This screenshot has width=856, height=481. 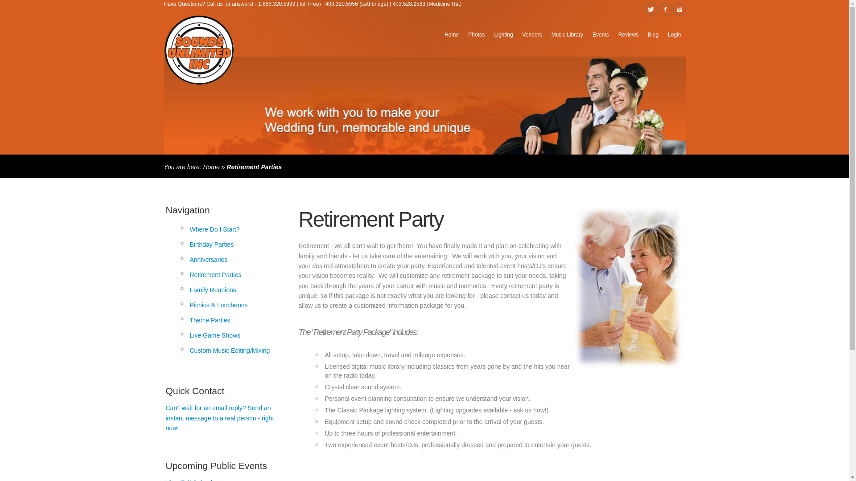 What do you see at coordinates (628, 34) in the screenshot?
I see `Reviews` at bounding box center [628, 34].